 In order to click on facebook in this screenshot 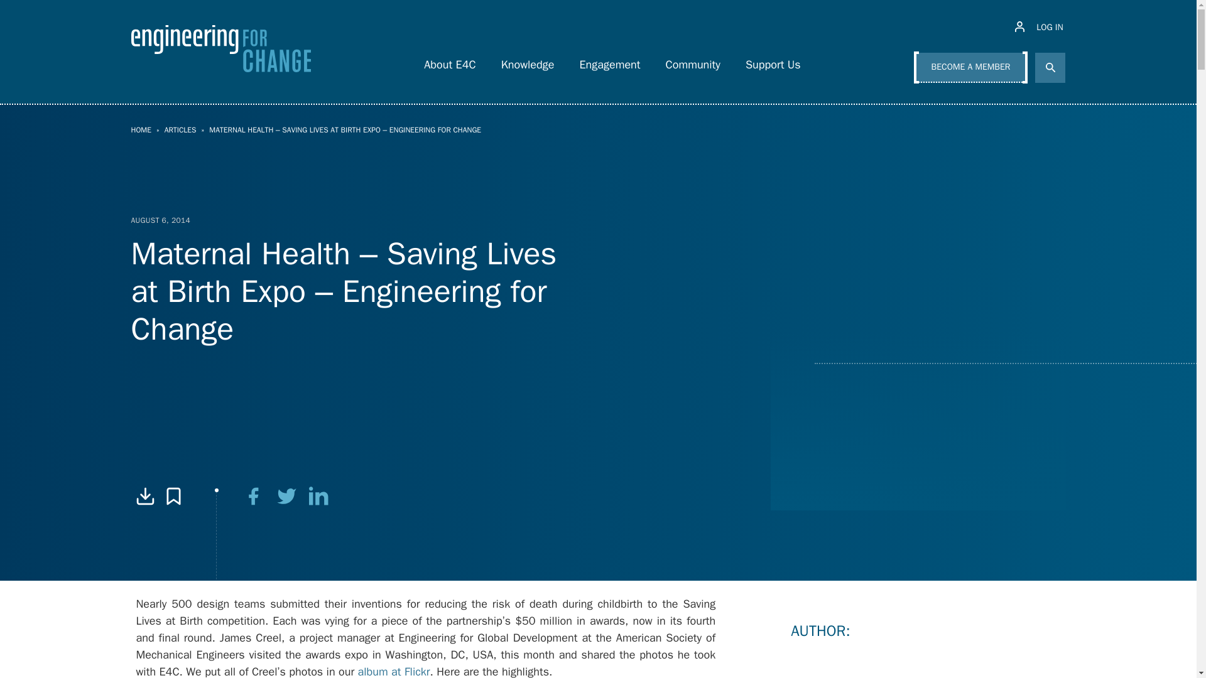, I will do `click(254, 496)`.